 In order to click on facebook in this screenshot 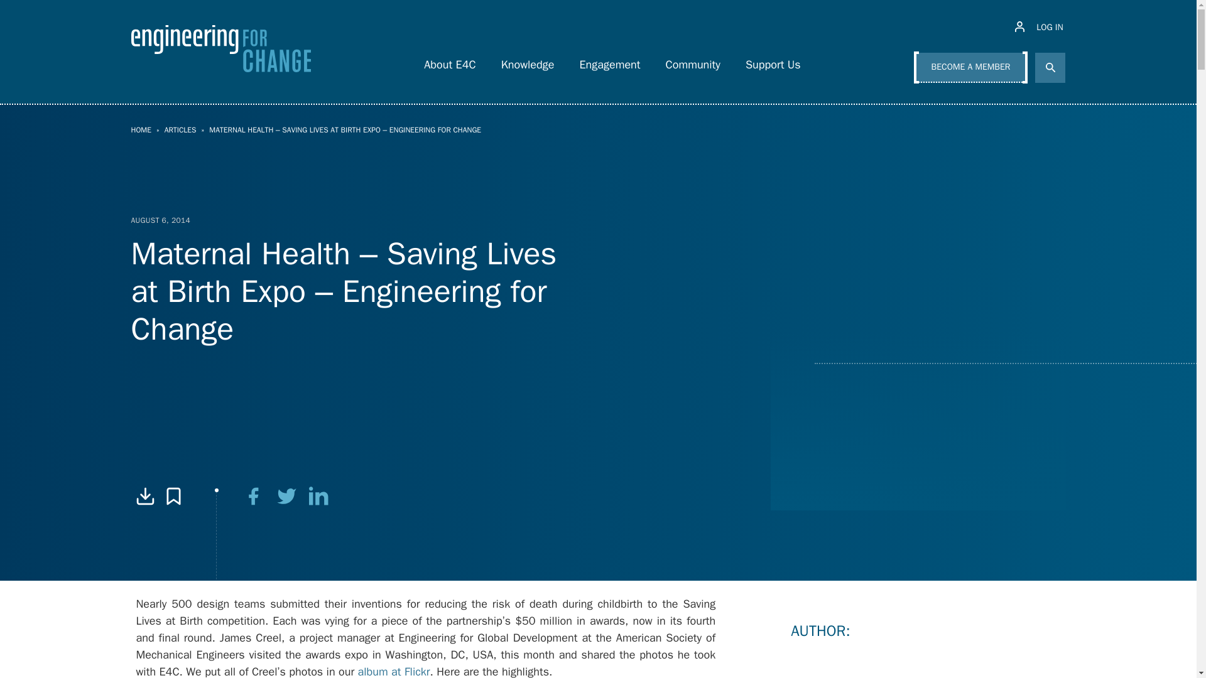, I will do `click(254, 496)`.